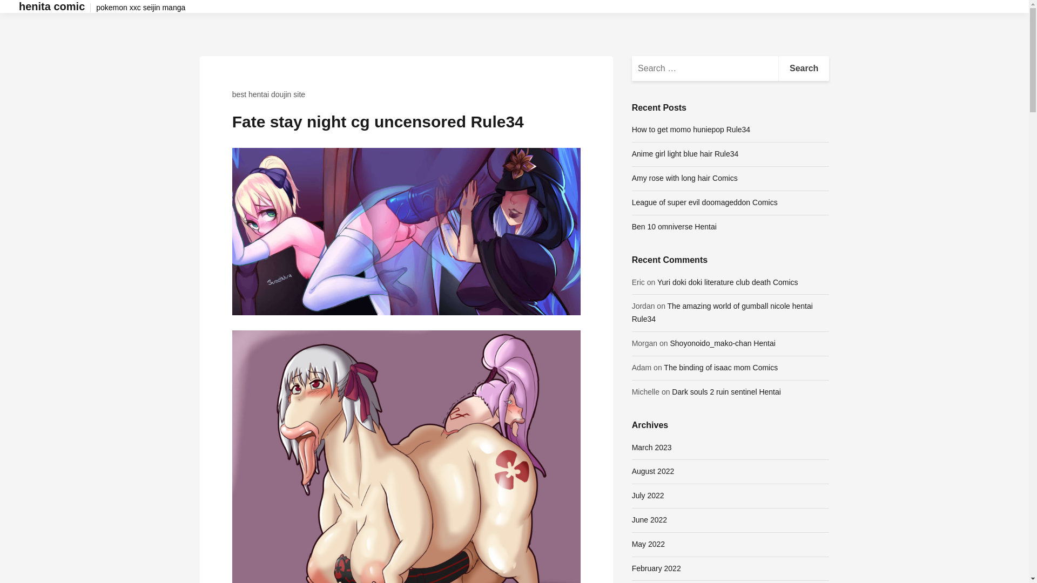 This screenshot has height=583, width=1037. What do you see at coordinates (722, 313) in the screenshot?
I see `The amazing world of gumball nicole hentai Rule34` at bounding box center [722, 313].